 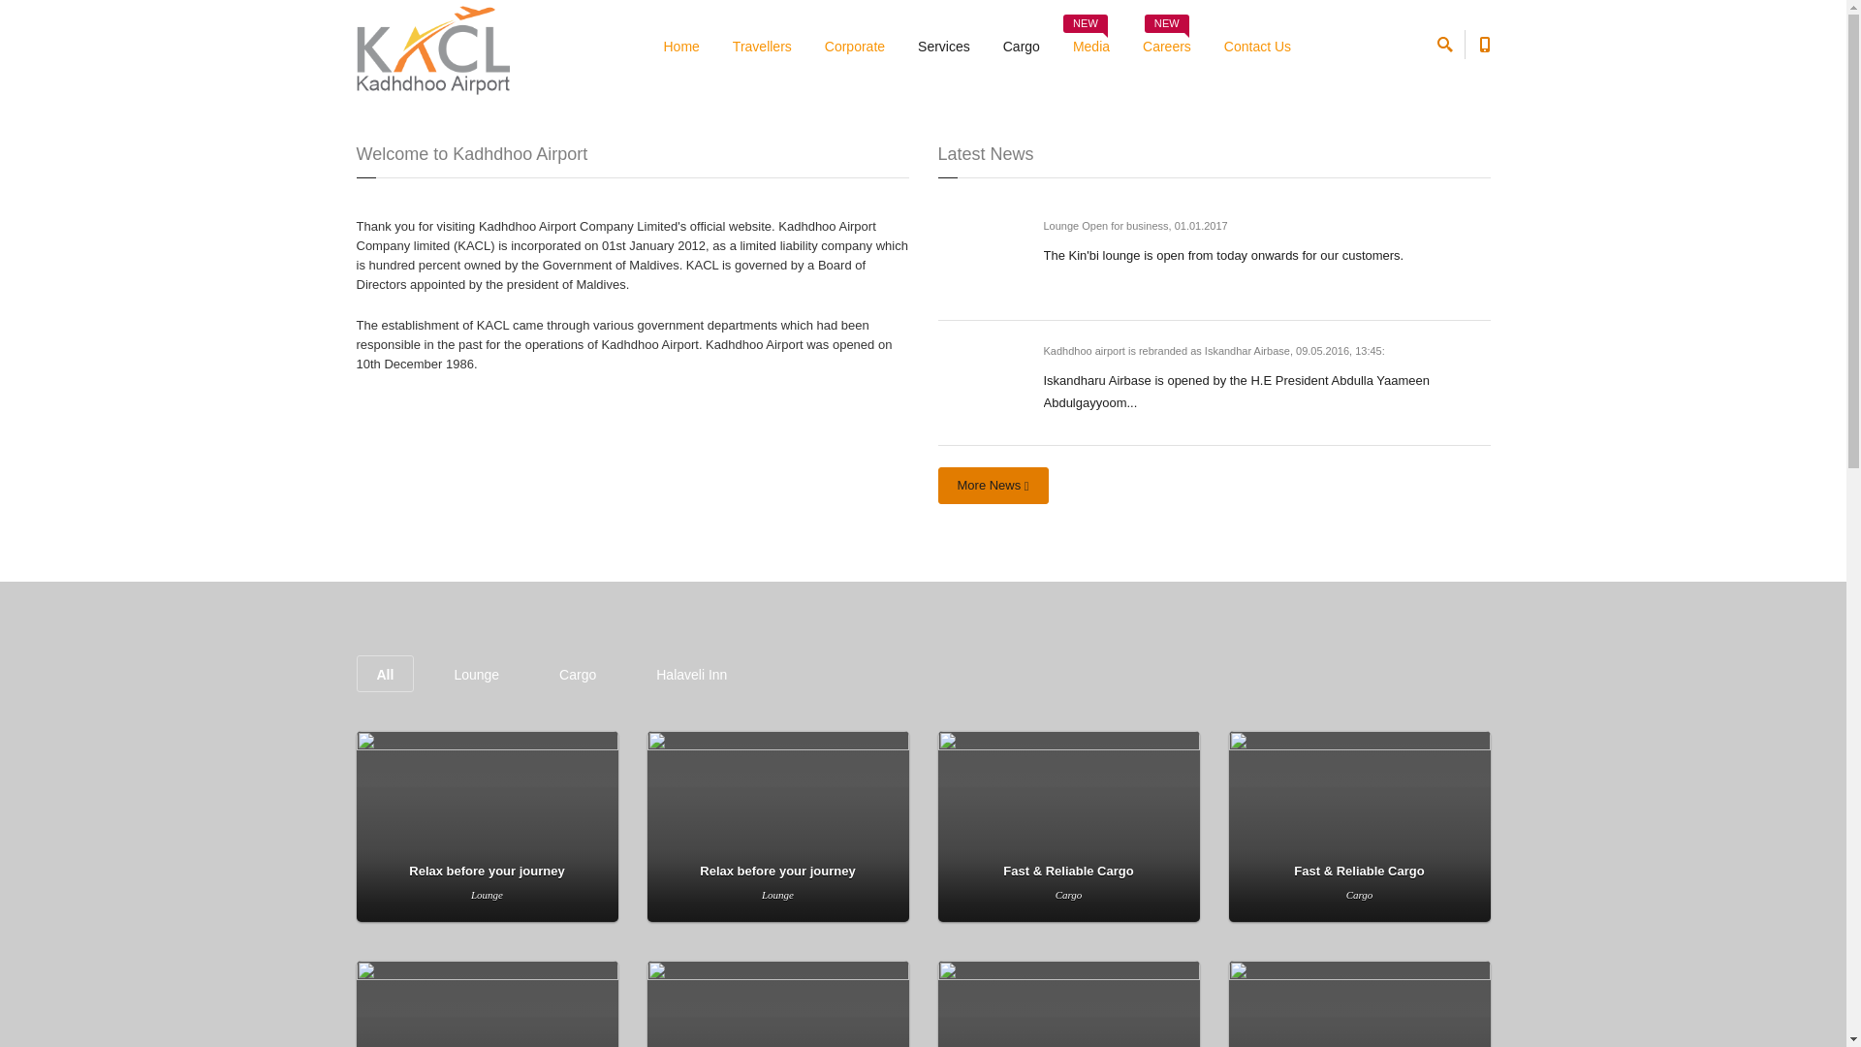 What do you see at coordinates (1022, 47) in the screenshot?
I see `Cargo` at bounding box center [1022, 47].